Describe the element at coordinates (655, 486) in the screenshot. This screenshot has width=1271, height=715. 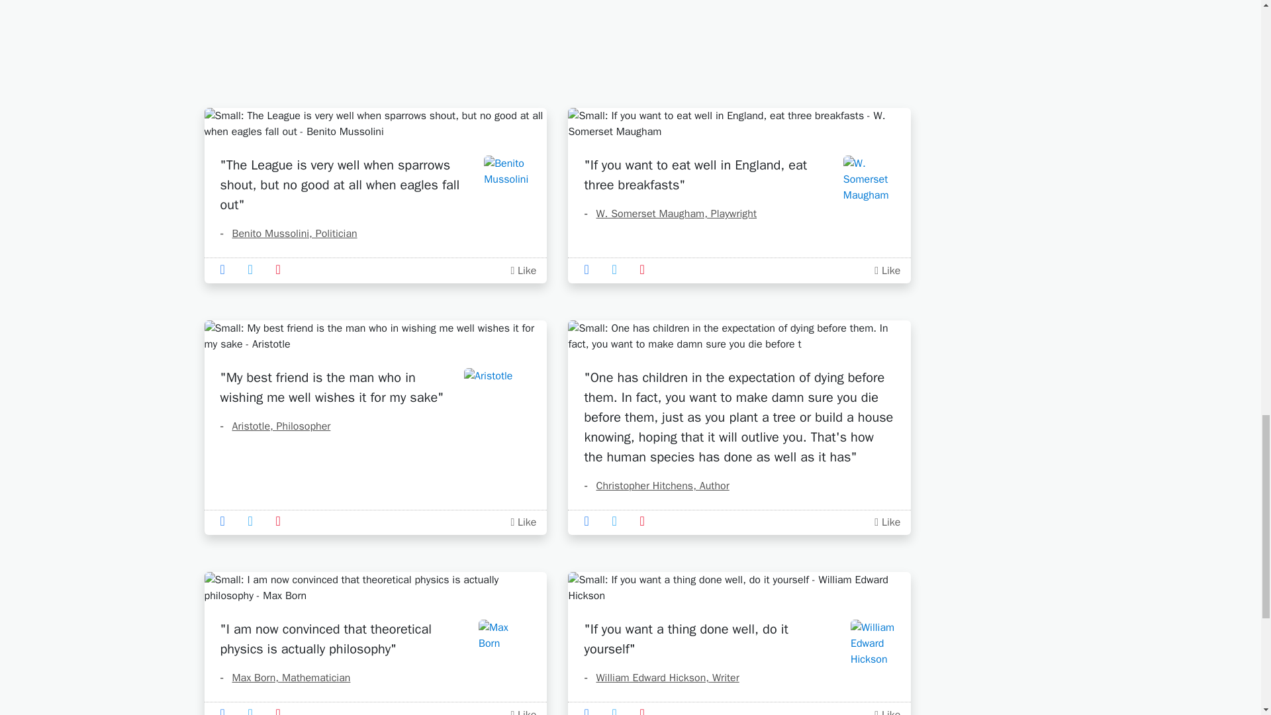
I see `Christopher Hitchens, Author` at that location.